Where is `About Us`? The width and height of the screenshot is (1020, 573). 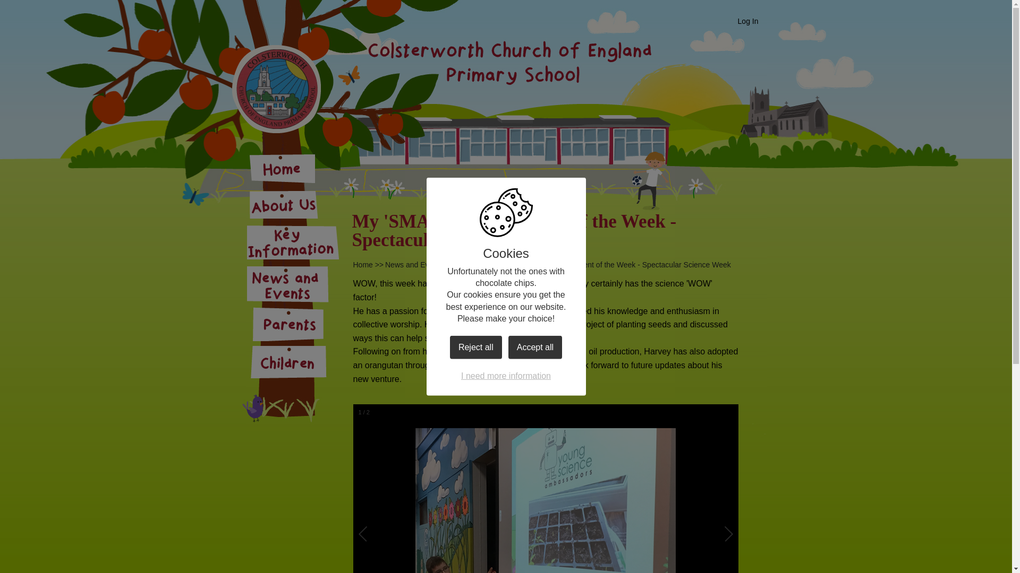
About Us is located at coordinates (292, 204).